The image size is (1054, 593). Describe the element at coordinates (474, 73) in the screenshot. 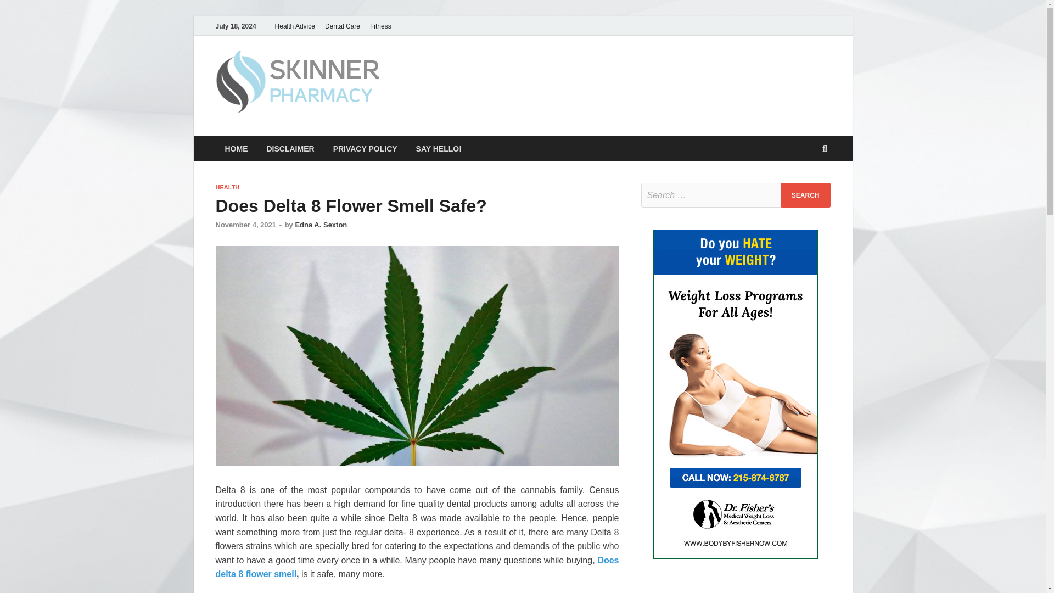

I see `Skinner Pharmacy` at that location.